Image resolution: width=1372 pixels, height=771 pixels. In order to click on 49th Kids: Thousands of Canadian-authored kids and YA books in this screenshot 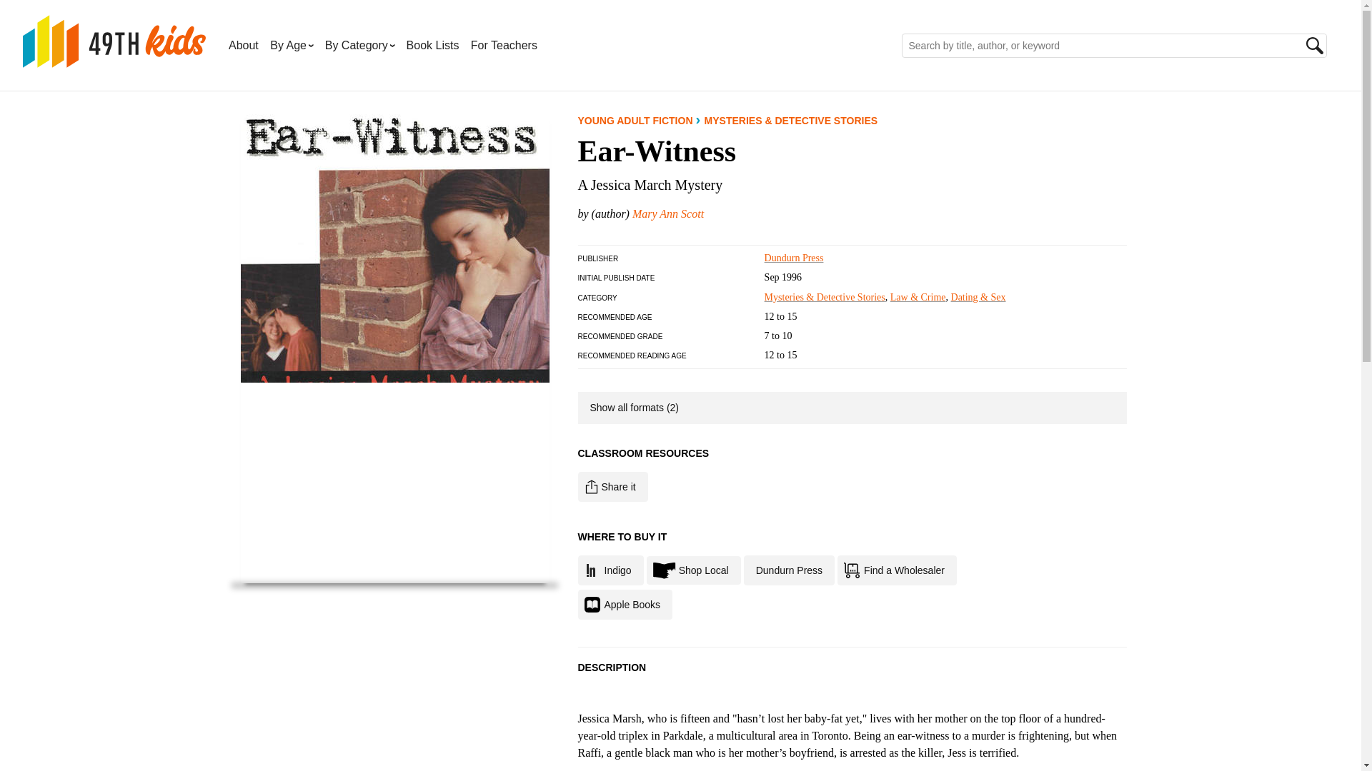, I will do `click(114, 41)`.